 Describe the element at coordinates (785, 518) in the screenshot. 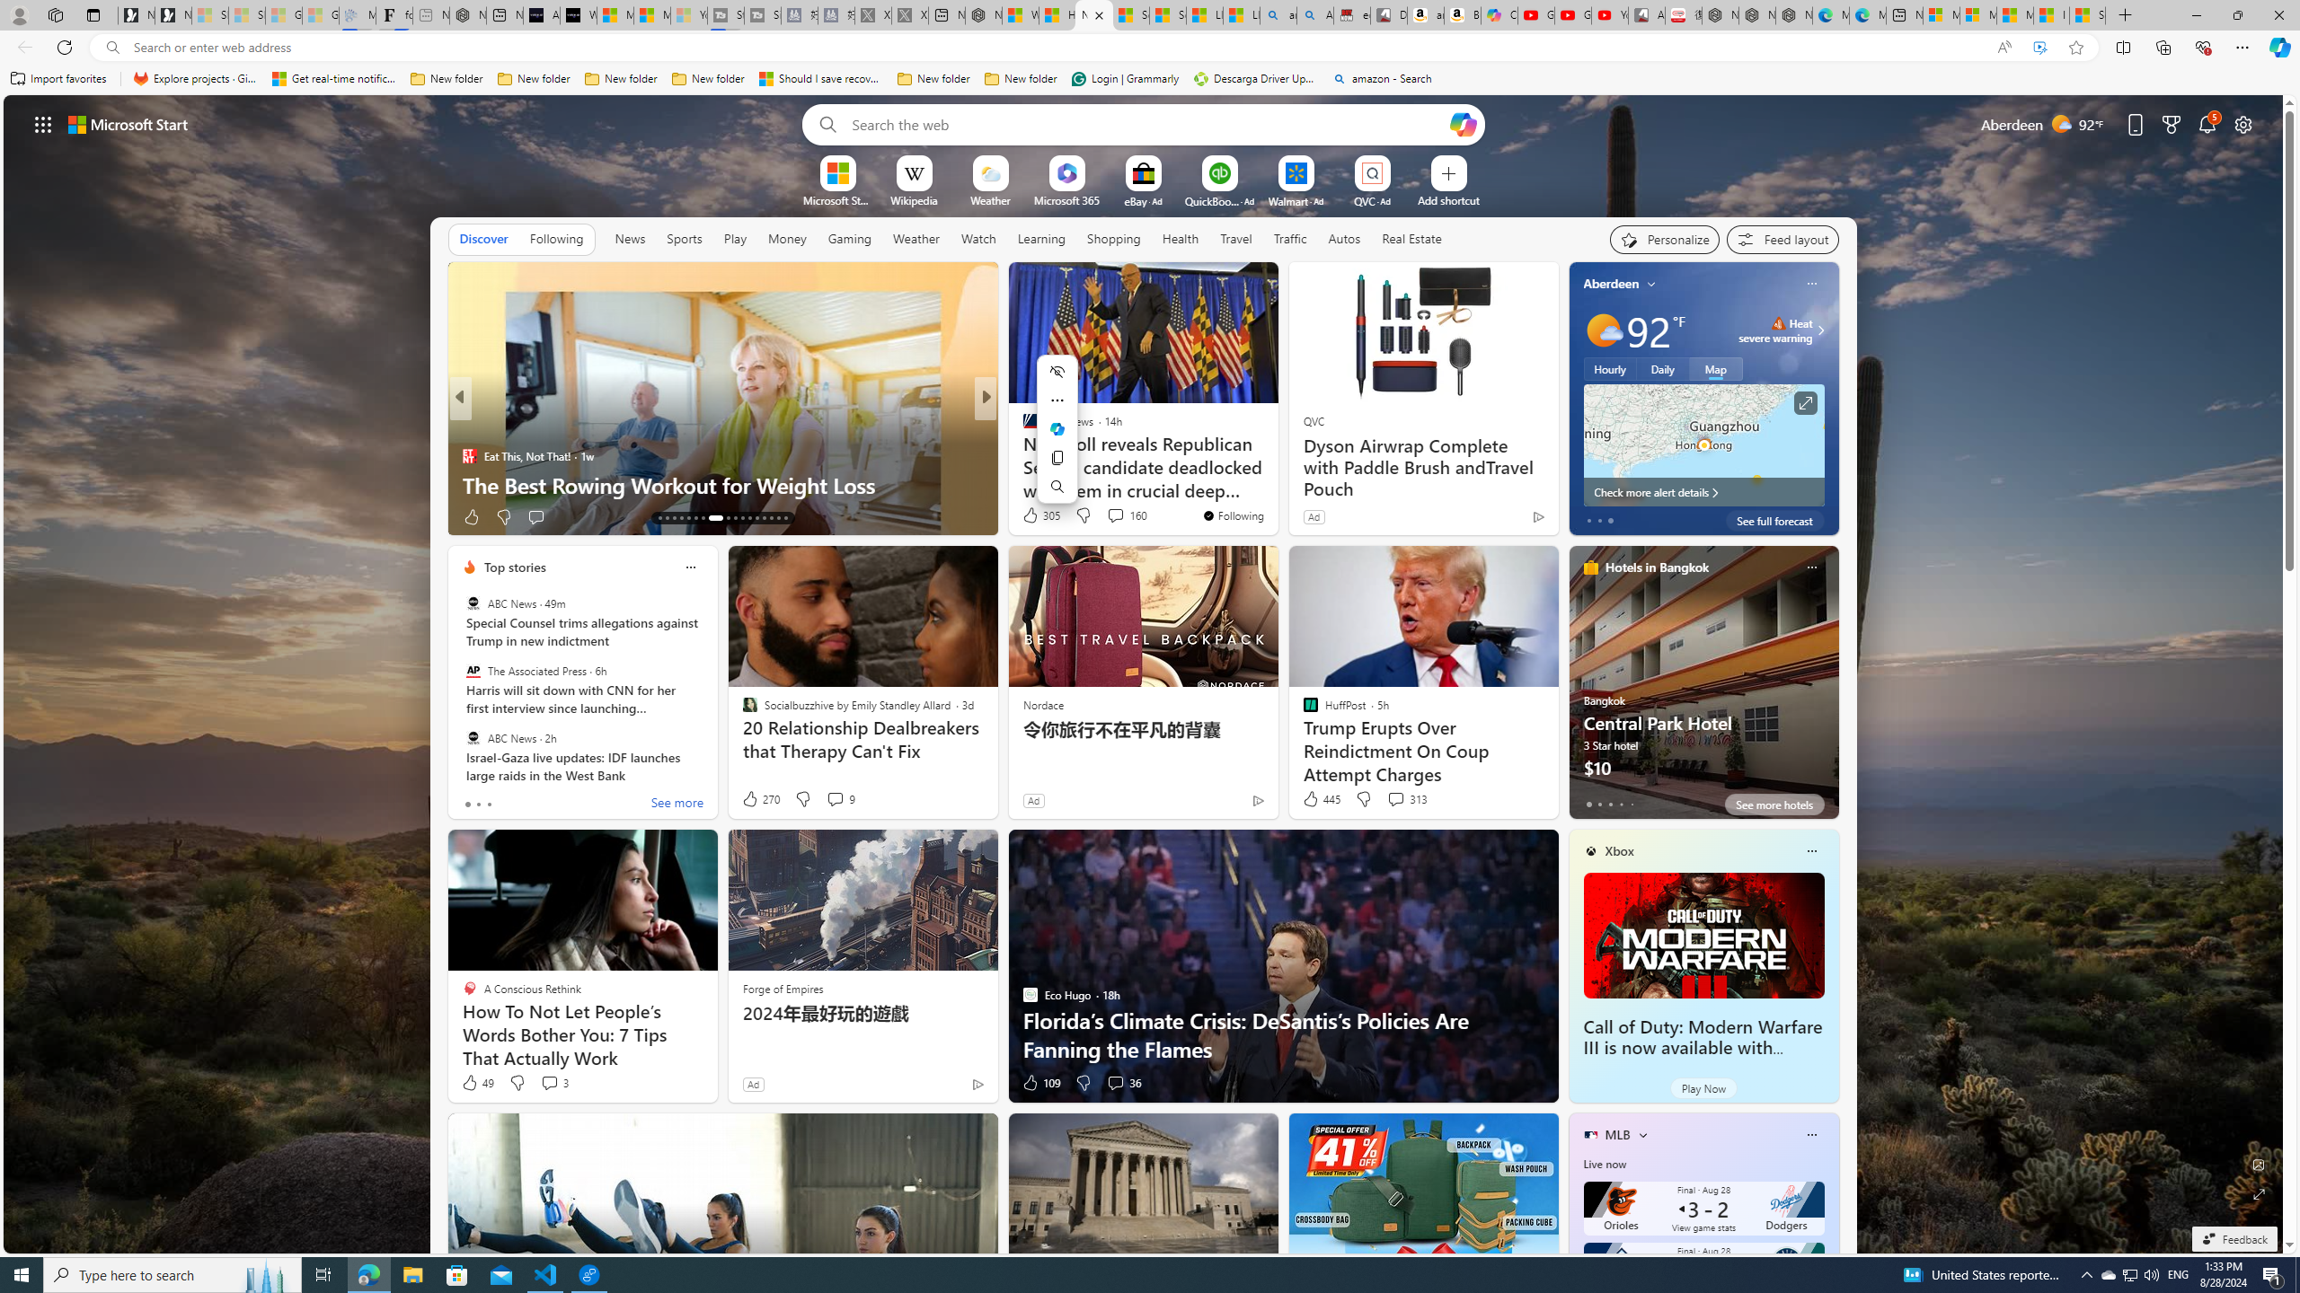

I see `AutomationID: tab-43` at that location.